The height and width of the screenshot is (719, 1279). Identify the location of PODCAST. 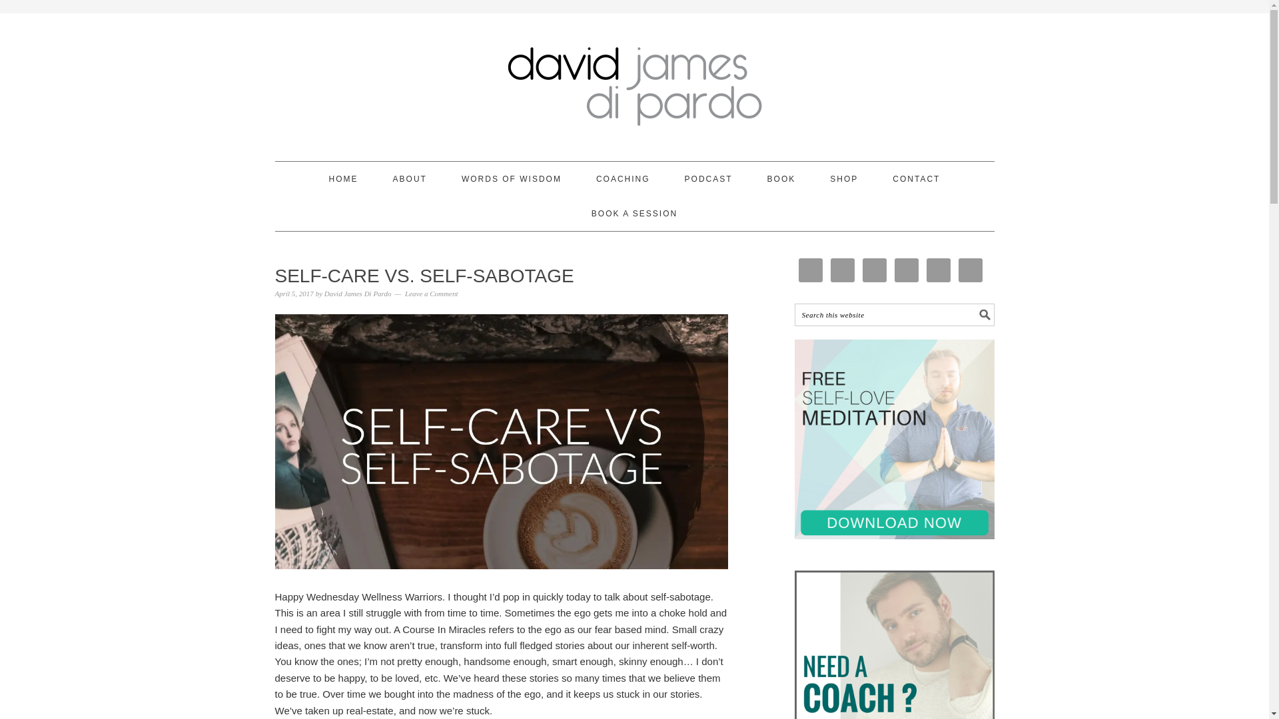
(709, 178).